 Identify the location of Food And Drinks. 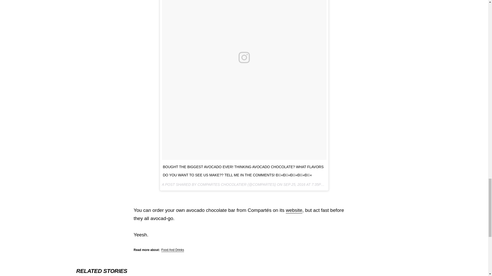
(173, 250).